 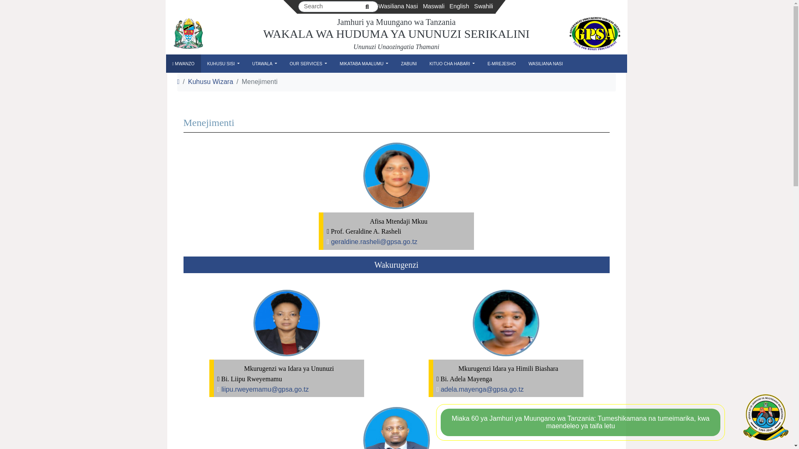 I want to click on OUR SERVICES, so click(x=308, y=64).